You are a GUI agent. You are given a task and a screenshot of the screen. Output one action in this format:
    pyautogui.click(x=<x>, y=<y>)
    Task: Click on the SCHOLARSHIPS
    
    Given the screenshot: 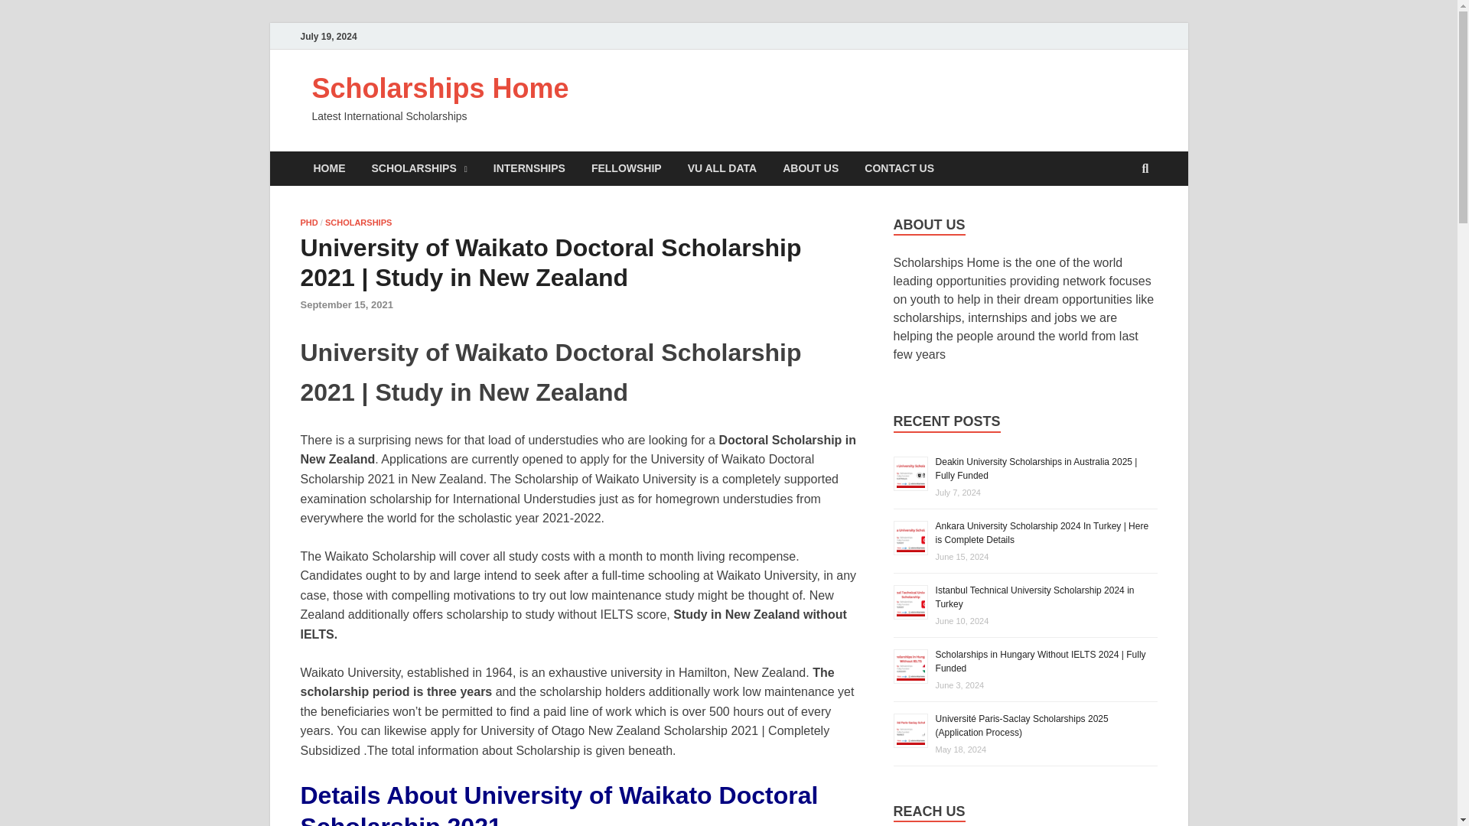 What is the action you would take?
    pyautogui.click(x=358, y=223)
    